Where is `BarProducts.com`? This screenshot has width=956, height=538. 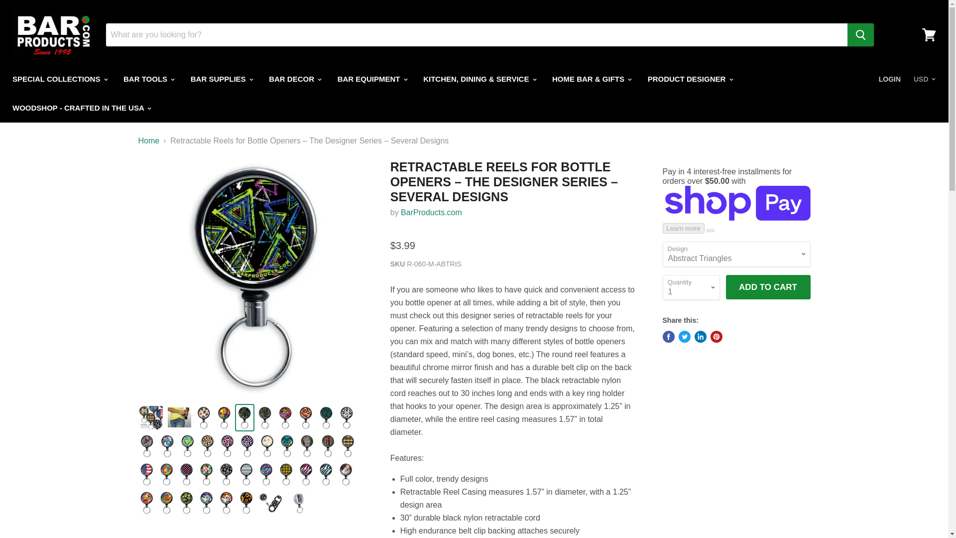 BarProducts.com is located at coordinates (431, 212).